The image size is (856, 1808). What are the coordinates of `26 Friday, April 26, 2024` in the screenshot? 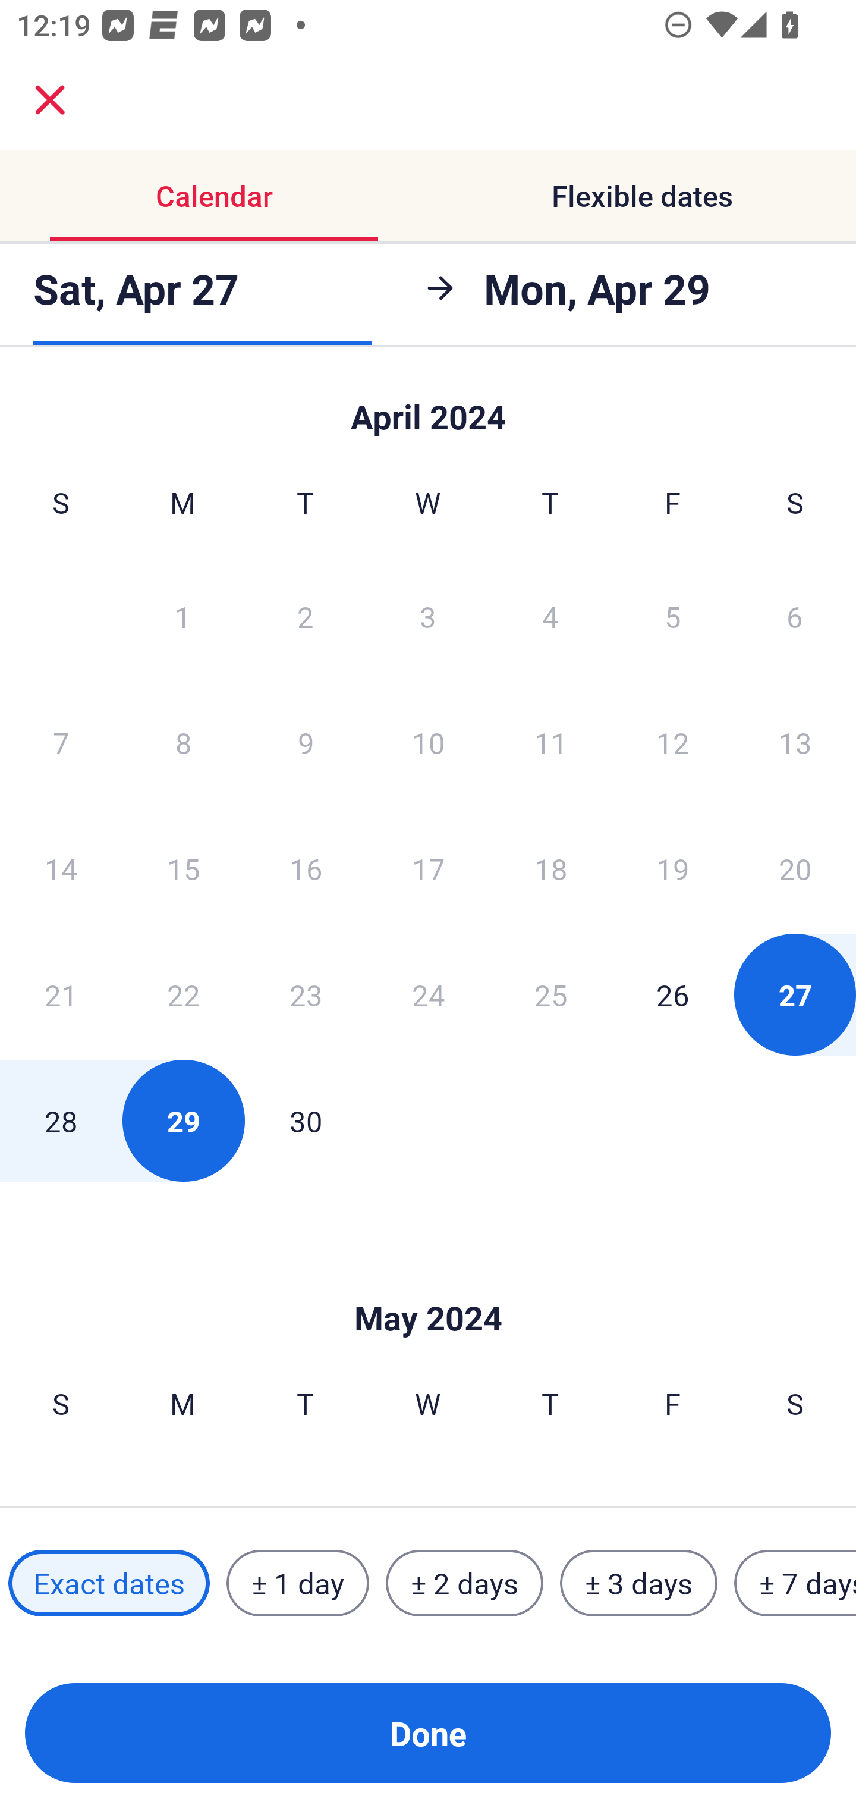 It's located at (673, 994).